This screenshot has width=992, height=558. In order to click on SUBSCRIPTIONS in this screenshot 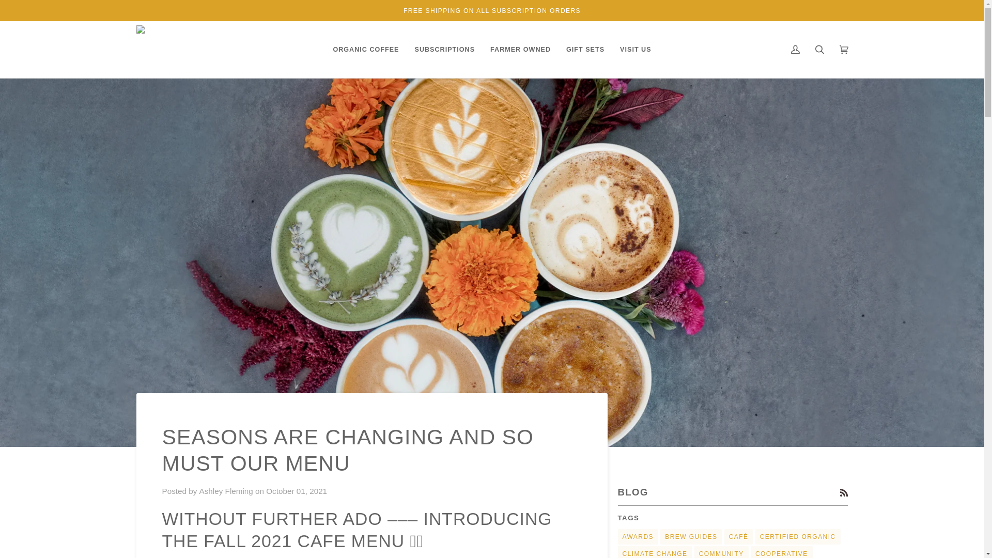, I will do `click(444, 50)`.